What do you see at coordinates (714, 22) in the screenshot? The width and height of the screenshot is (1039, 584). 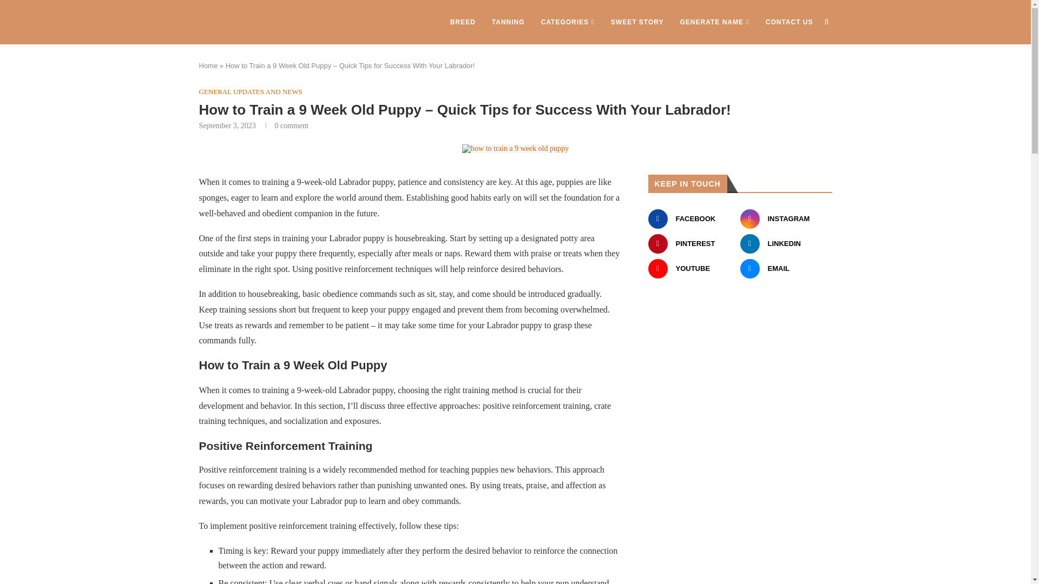 I see `GENERATE NAME` at bounding box center [714, 22].